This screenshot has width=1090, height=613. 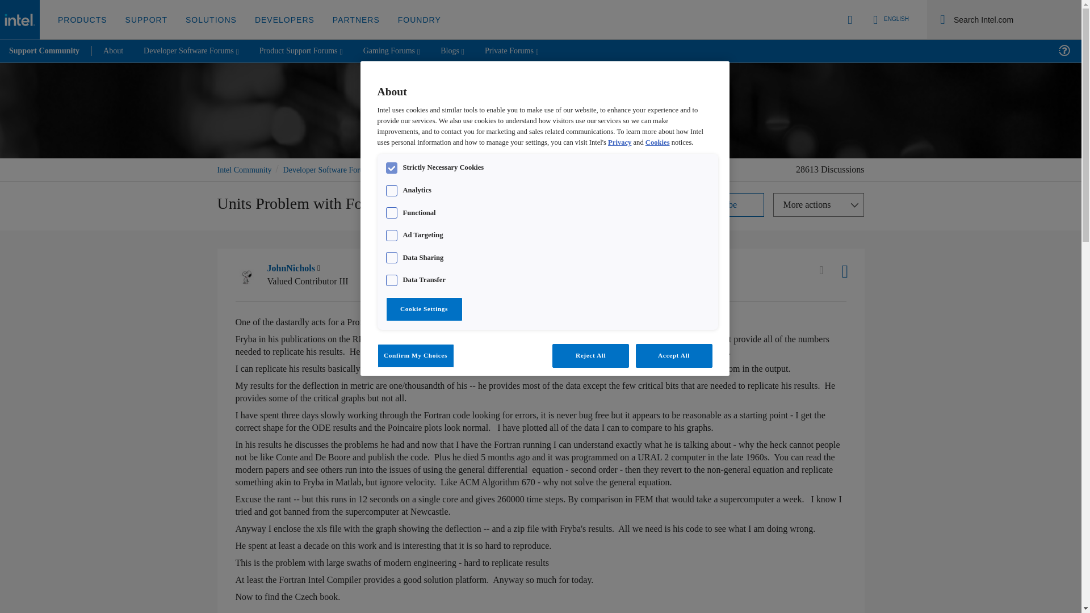 I want to click on Posted on, so click(x=412, y=275).